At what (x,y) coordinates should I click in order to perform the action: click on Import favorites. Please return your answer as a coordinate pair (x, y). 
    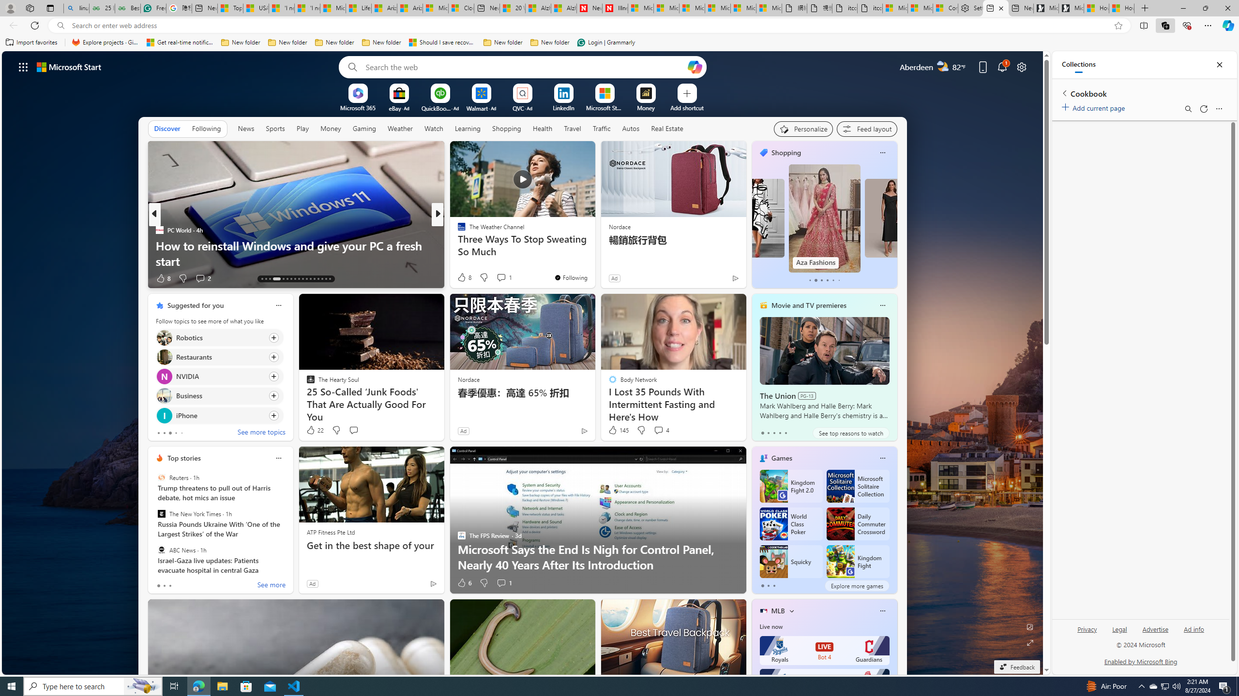
    Looking at the image, I should click on (31, 43).